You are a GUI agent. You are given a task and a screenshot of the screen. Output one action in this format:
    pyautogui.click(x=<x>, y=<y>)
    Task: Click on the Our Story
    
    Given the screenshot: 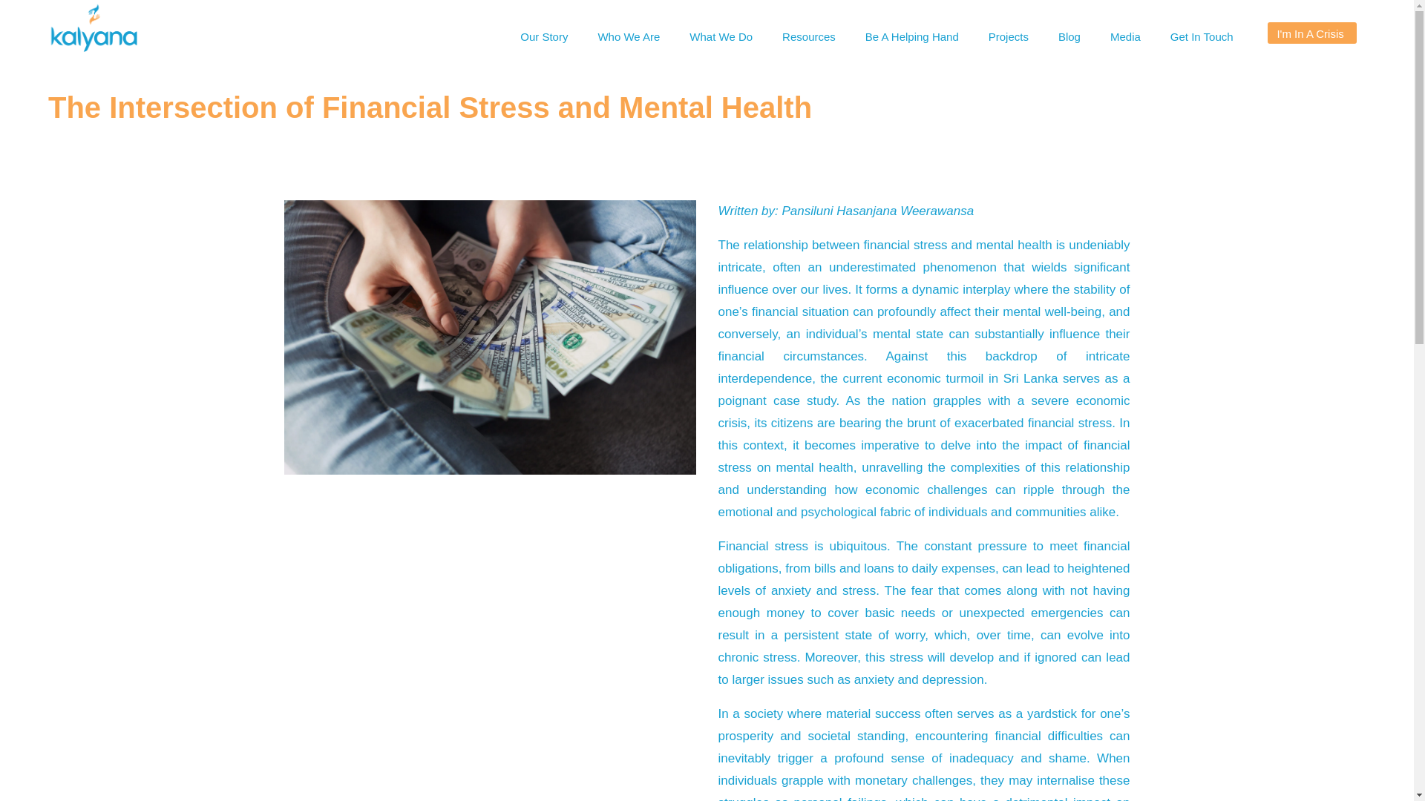 What is the action you would take?
    pyautogui.click(x=544, y=37)
    